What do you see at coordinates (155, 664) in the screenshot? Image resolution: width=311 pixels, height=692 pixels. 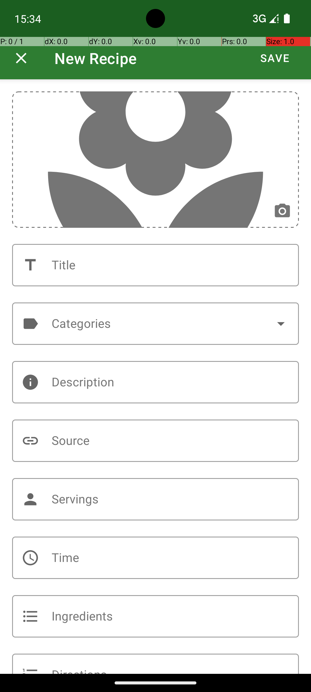 I see `Directions` at bounding box center [155, 664].